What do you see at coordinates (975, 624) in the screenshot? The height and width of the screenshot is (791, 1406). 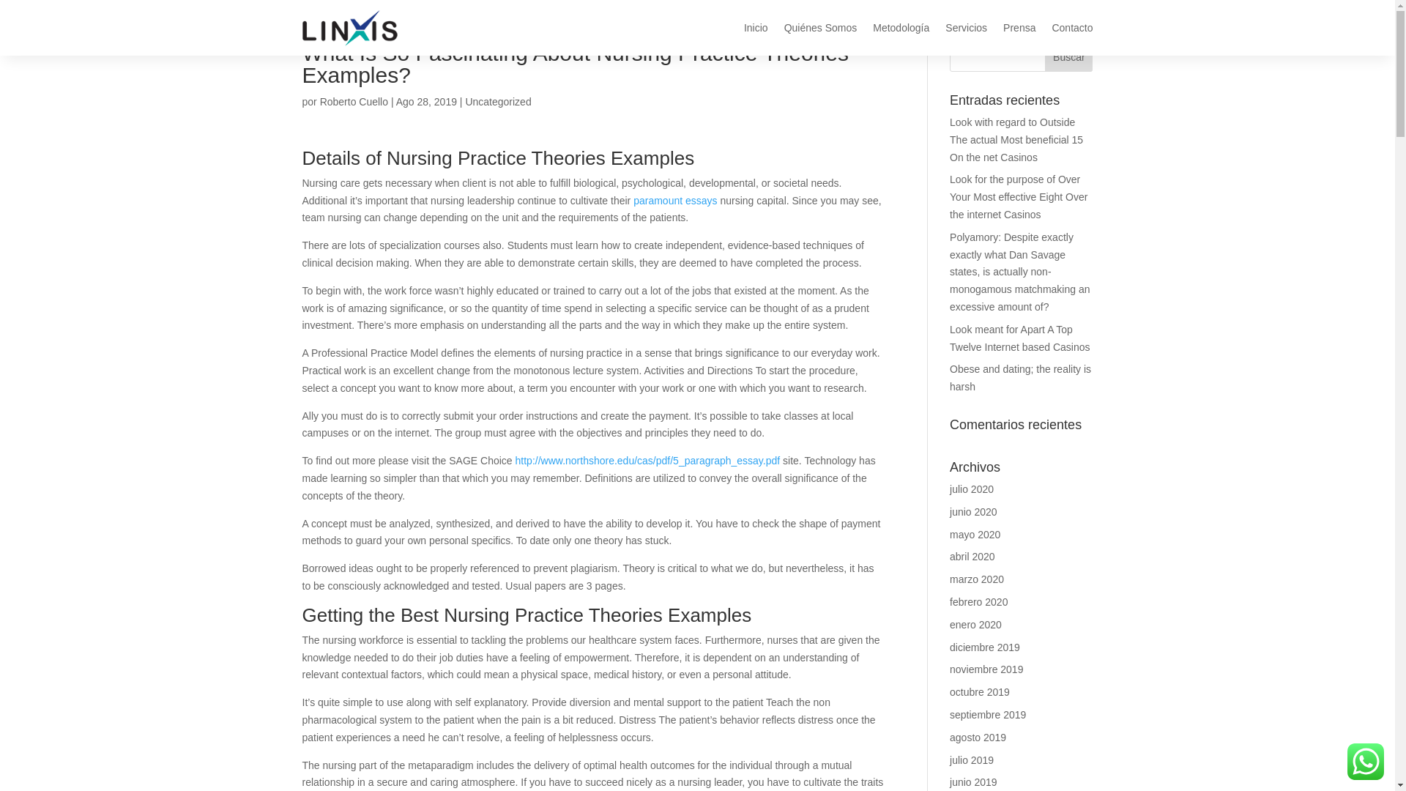 I see `enero 2020` at bounding box center [975, 624].